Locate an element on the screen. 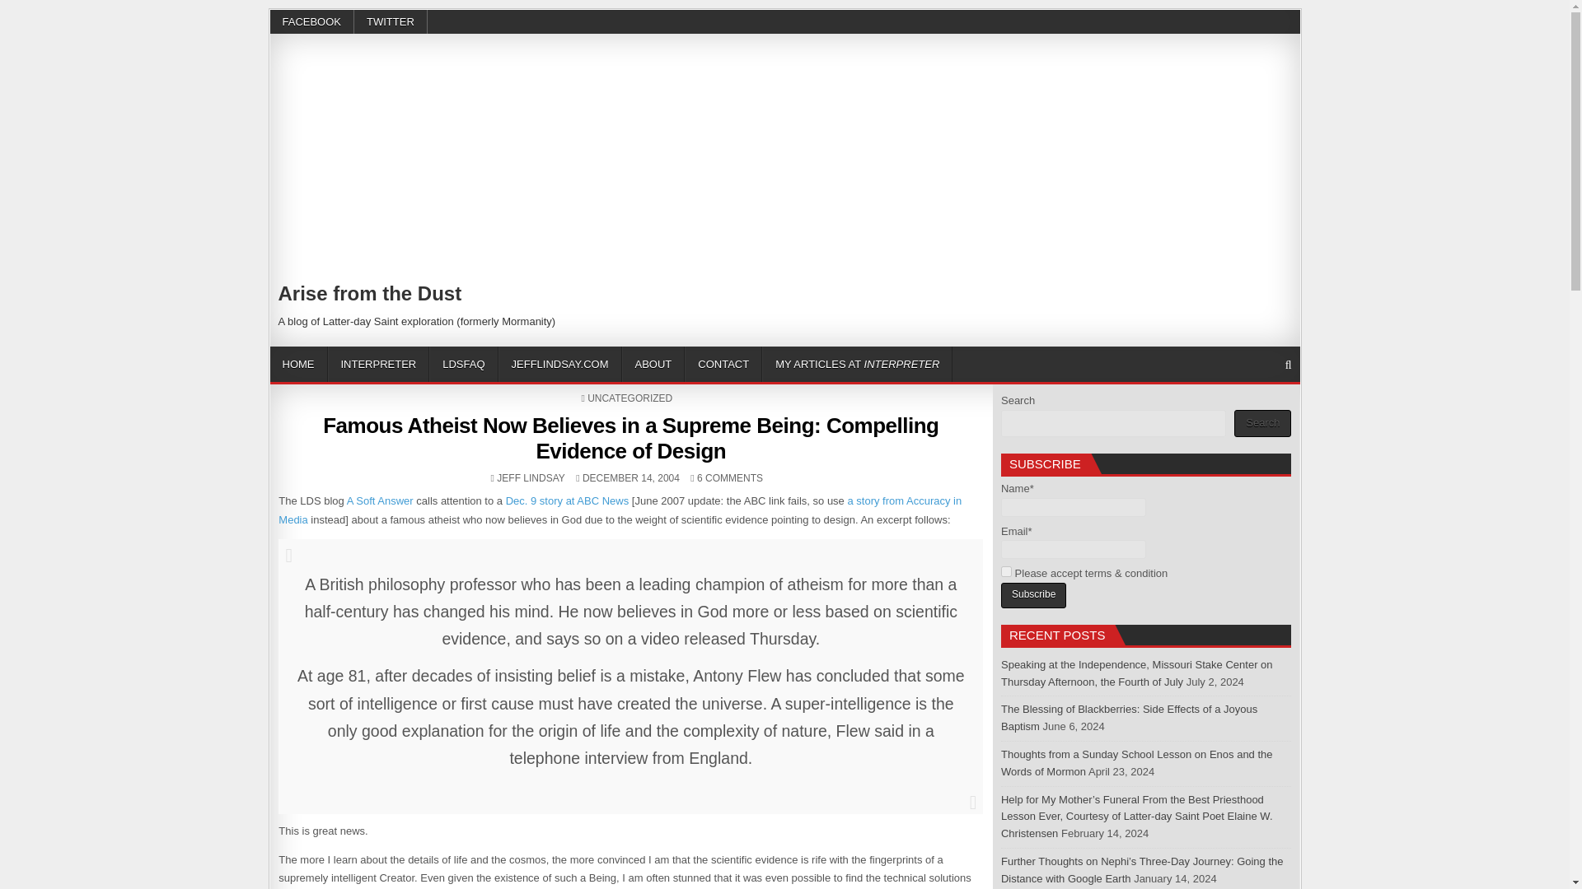  Dec. 9 story at ABC News is located at coordinates (568, 500).